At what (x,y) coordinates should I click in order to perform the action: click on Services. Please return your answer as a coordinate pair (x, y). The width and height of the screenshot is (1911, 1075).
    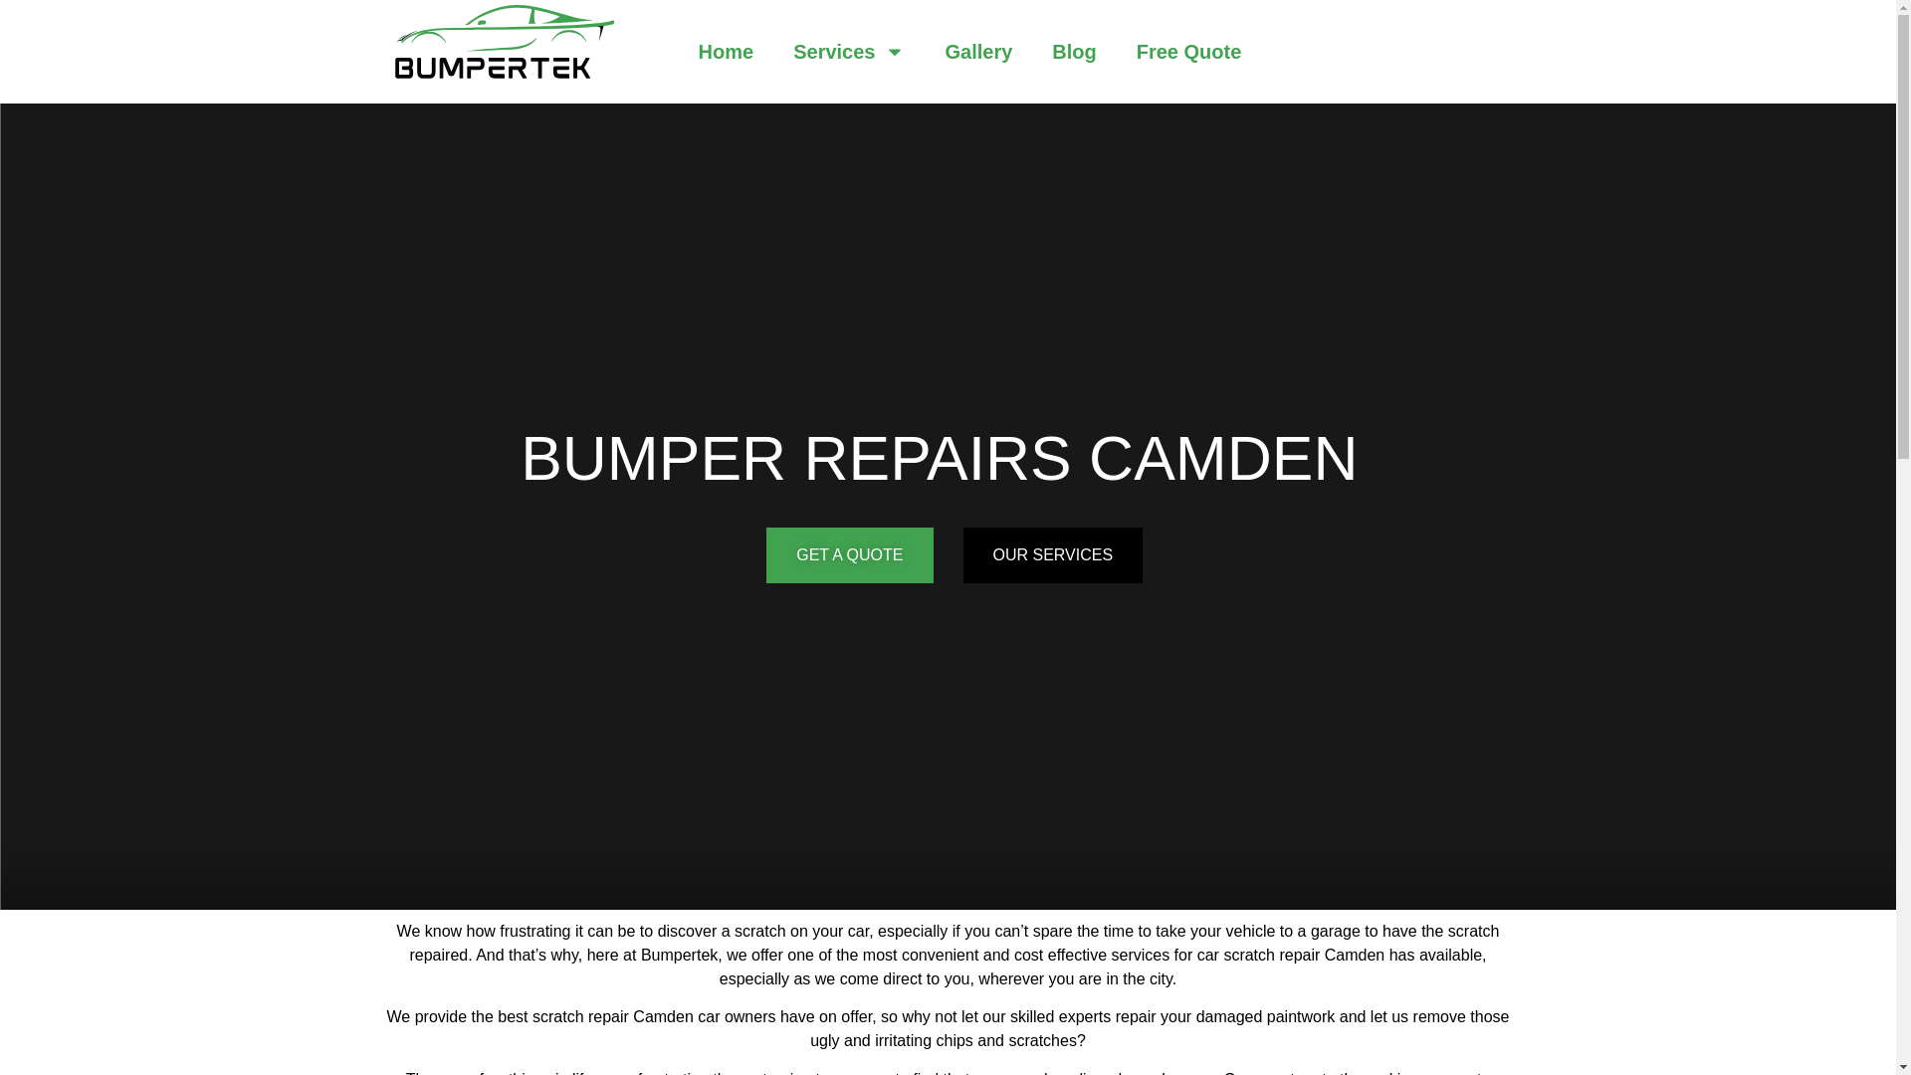
    Looking at the image, I should click on (849, 52).